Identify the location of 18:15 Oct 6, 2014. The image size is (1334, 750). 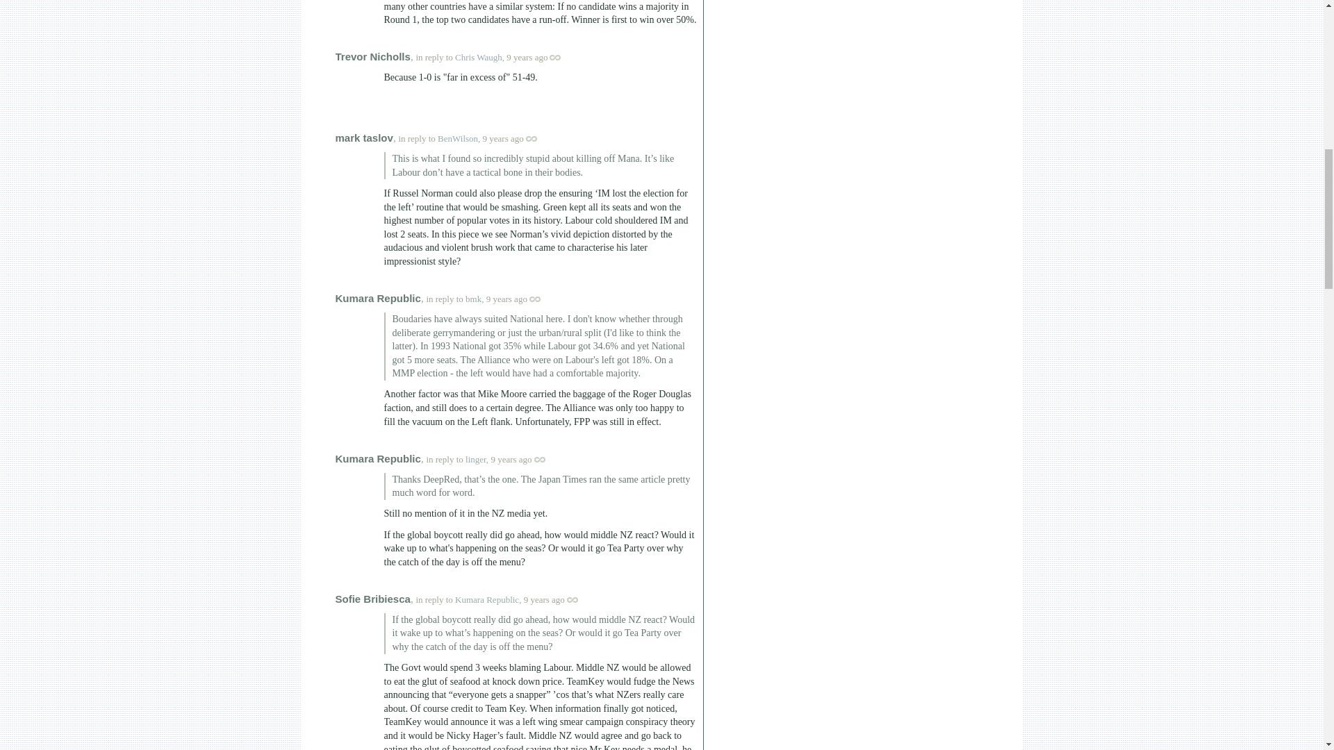
(527, 57).